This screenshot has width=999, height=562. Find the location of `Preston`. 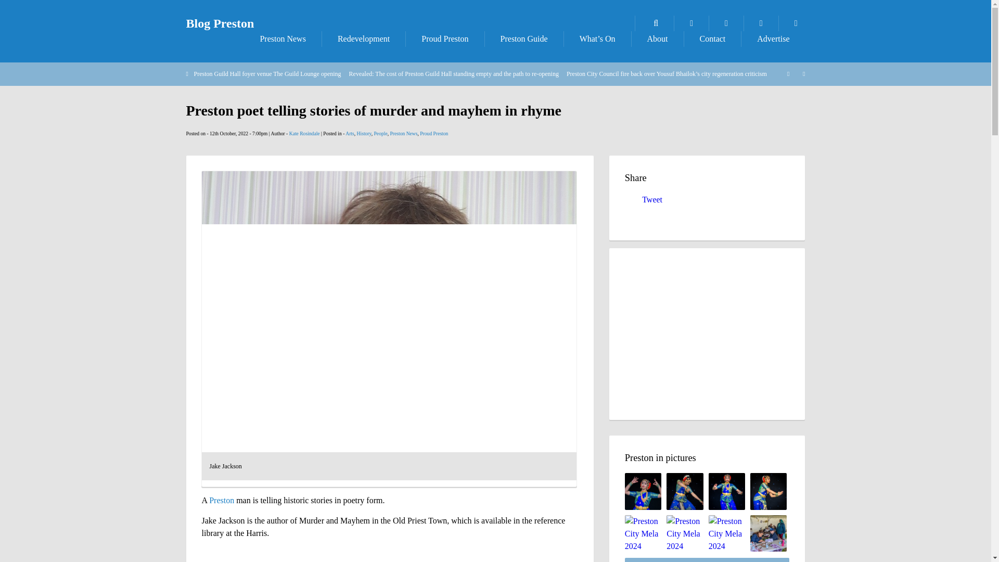

Preston is located at coordinates (221, 500).